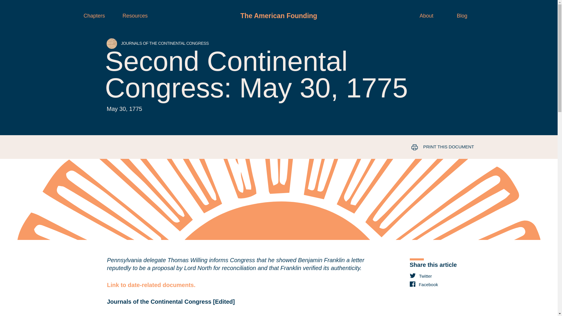 This screenshot has width=562, height=316. What do you see at coordinates (447, 284) in the screenshot?
I see `Facebook` at bounding box center [447, 284].